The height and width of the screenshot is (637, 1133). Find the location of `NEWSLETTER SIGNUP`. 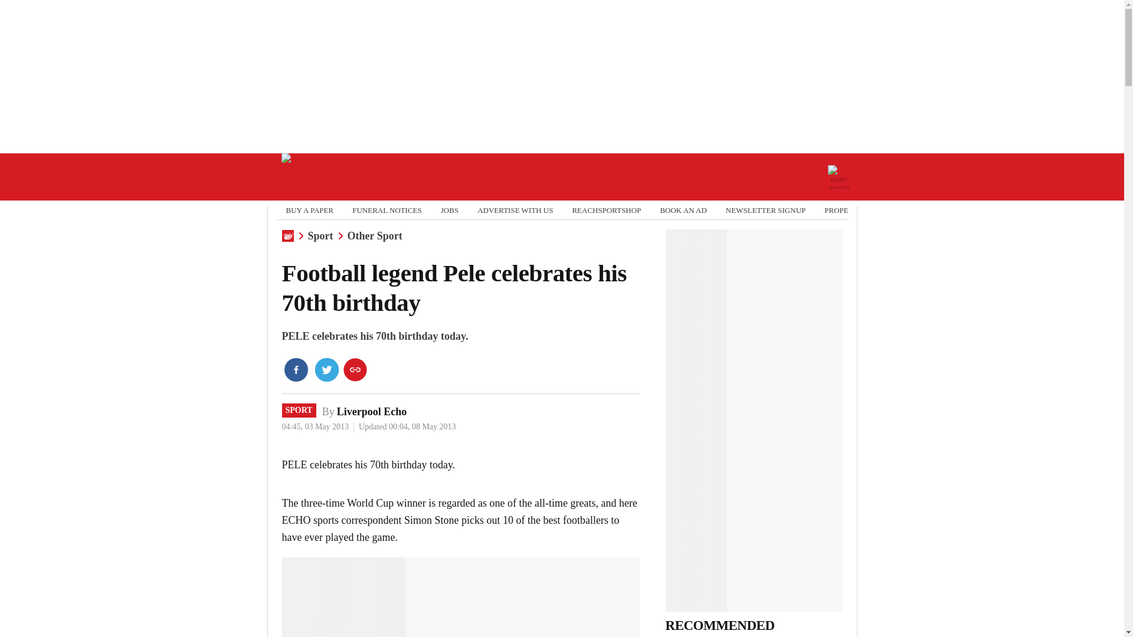

NEWSLETTER SIGNUP is located at coordinates (766, 210).